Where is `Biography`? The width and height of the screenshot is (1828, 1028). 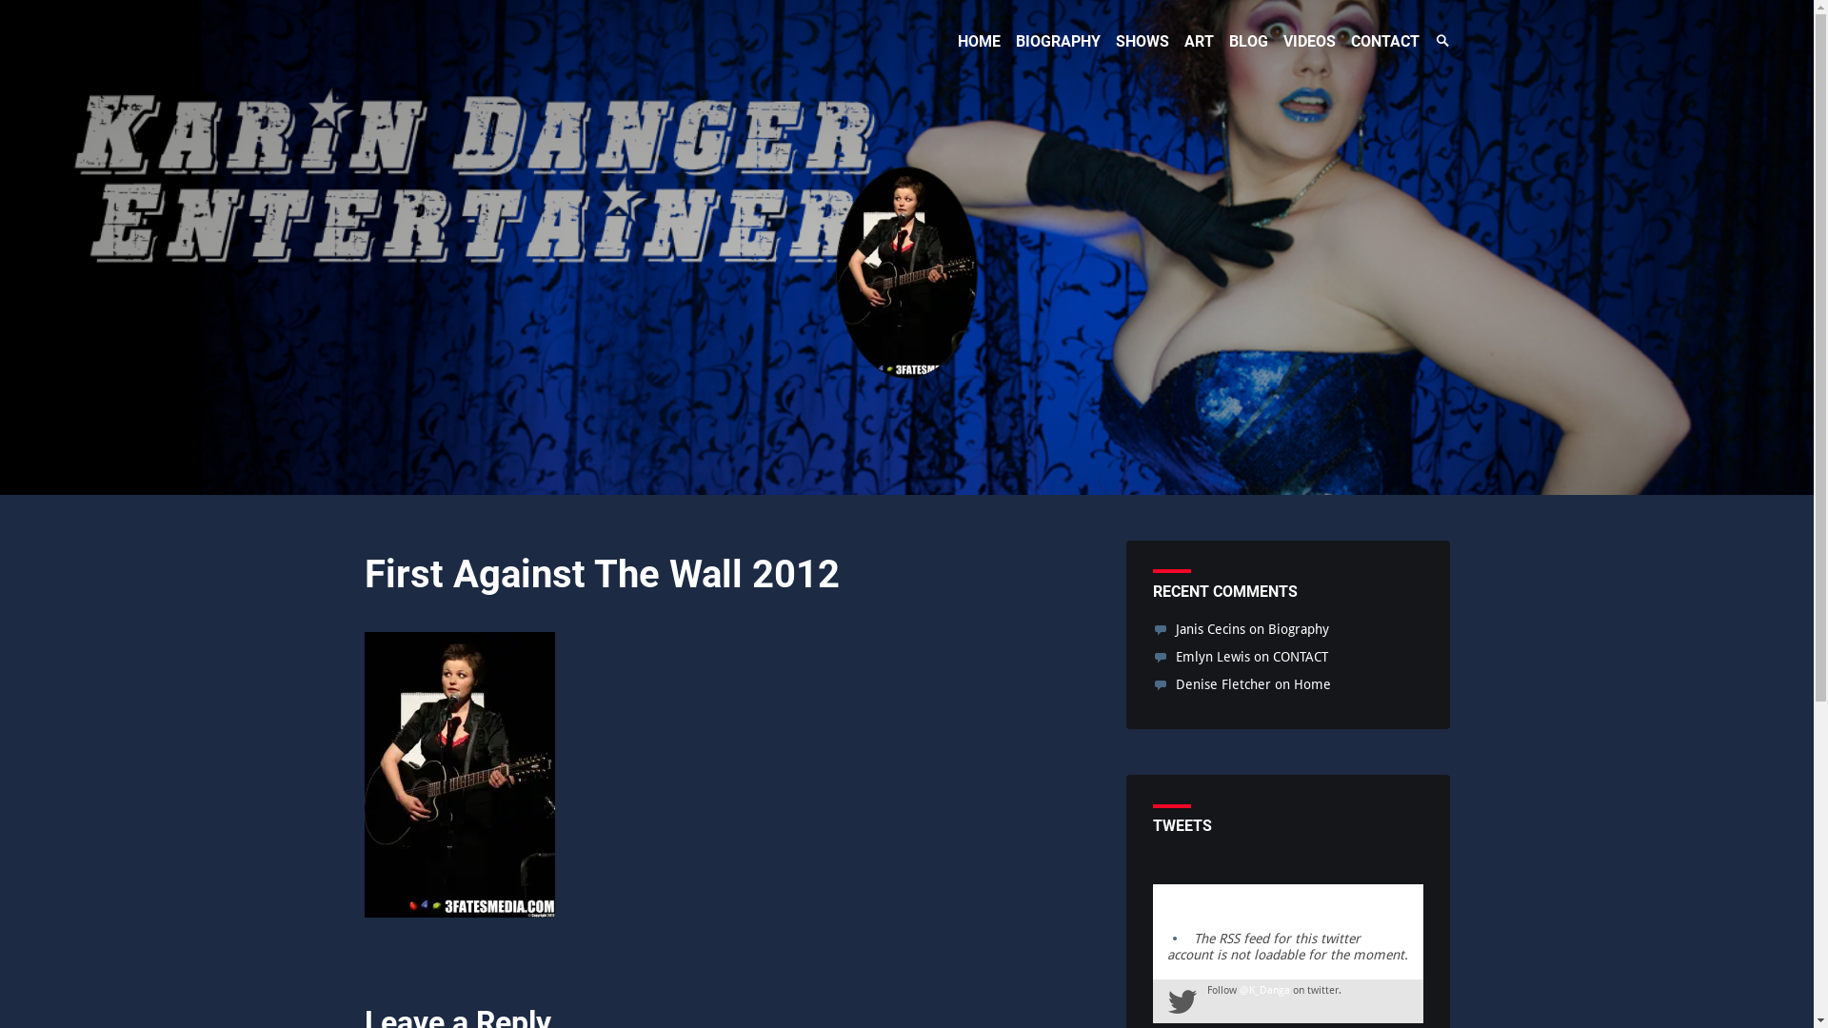 Biography is located at coordinates (1299, 629).